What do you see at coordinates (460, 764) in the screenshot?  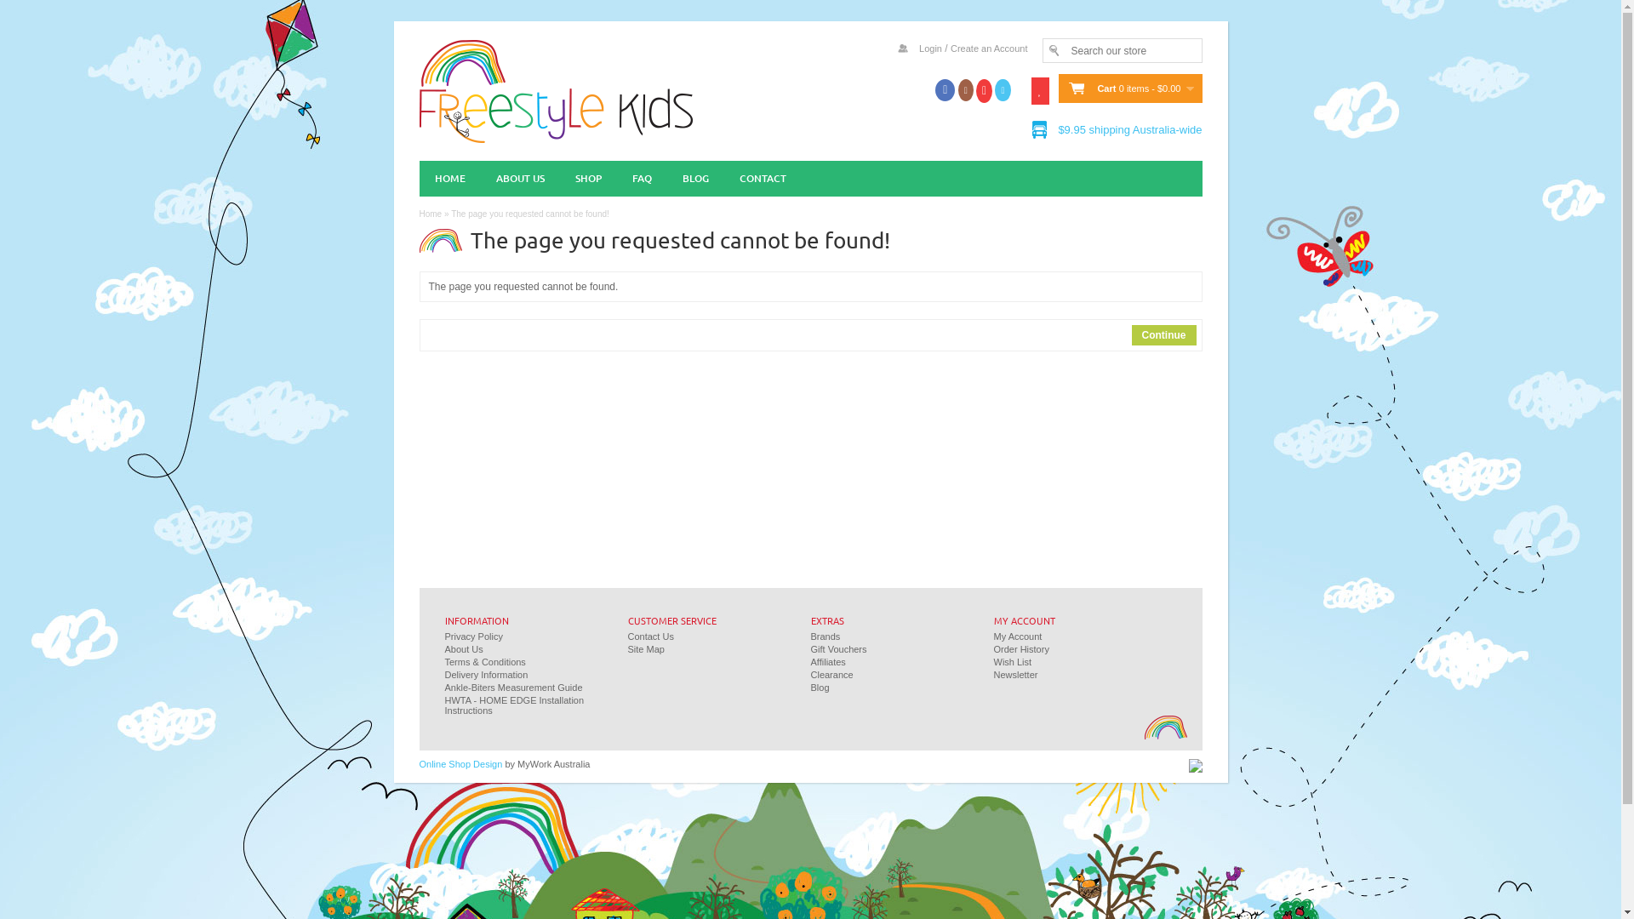 I see `Online Shop Design` at bounding box center [460, 764].